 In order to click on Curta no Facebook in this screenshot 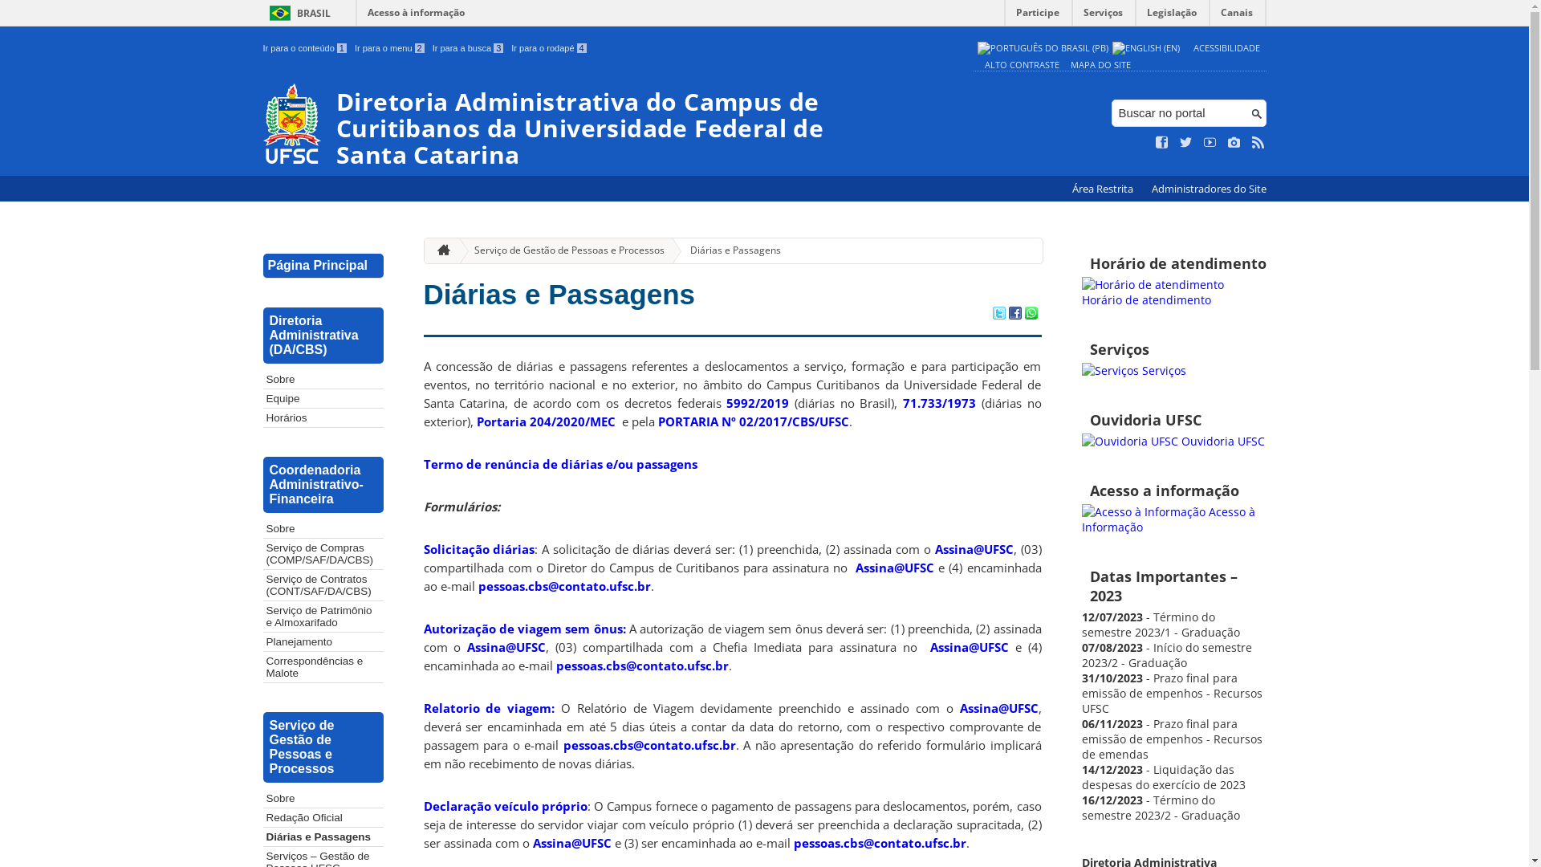, I will do `click(1162, 143)`.